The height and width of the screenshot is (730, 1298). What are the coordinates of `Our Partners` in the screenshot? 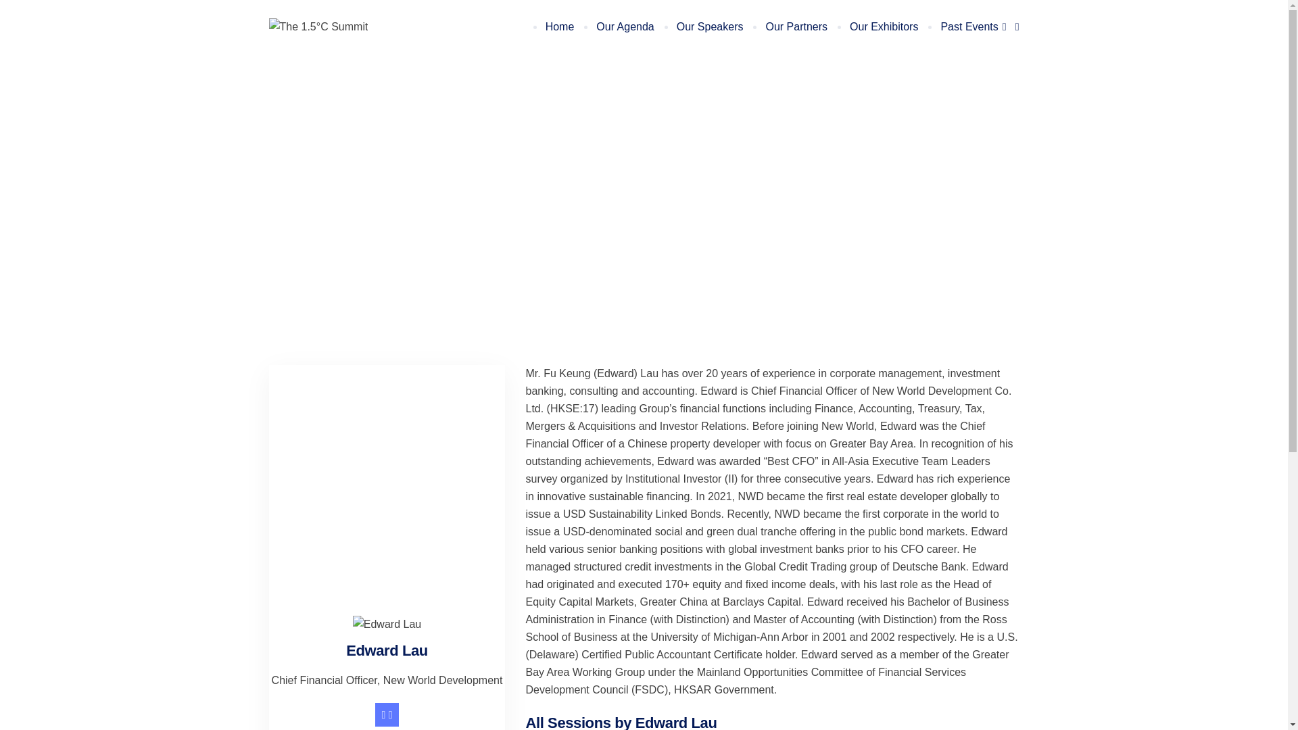 It's located at (795, 27).